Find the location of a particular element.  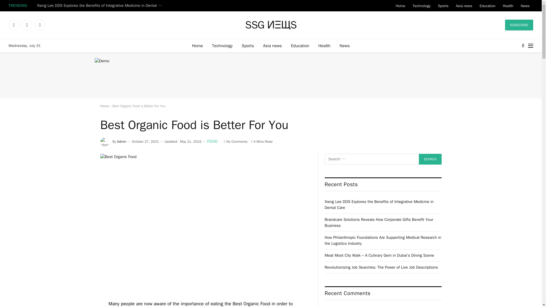

Technology is located at coordinates (421, 6).